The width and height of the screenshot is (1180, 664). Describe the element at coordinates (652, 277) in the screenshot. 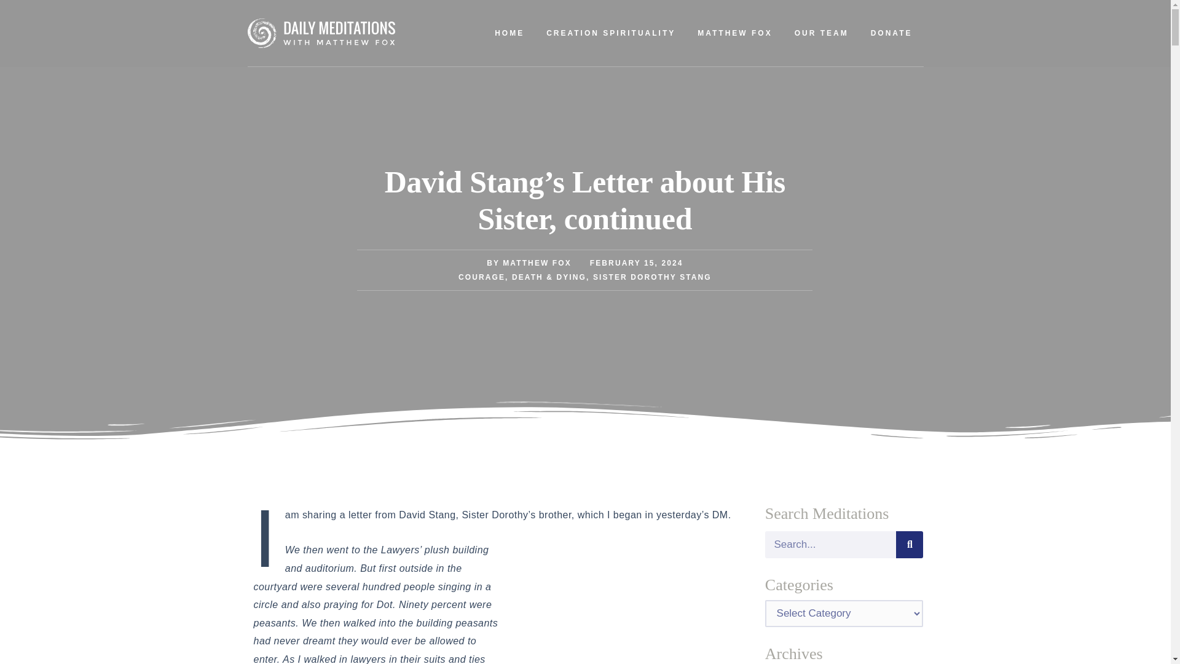

I see `SISTER DOROTHY STANG` at that location.